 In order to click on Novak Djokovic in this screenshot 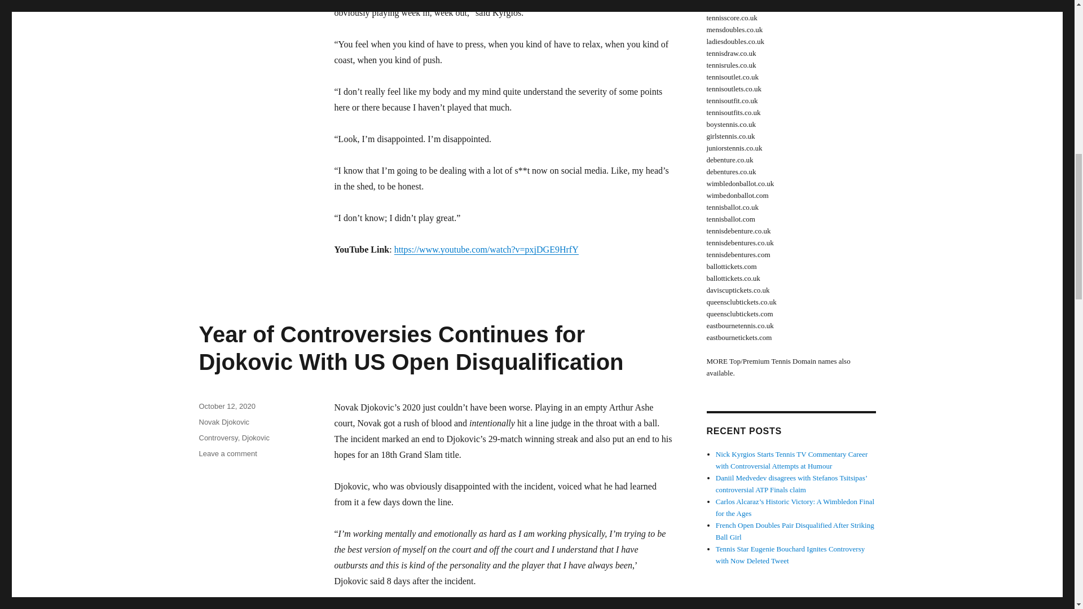, I will do `click(223, 422)`.